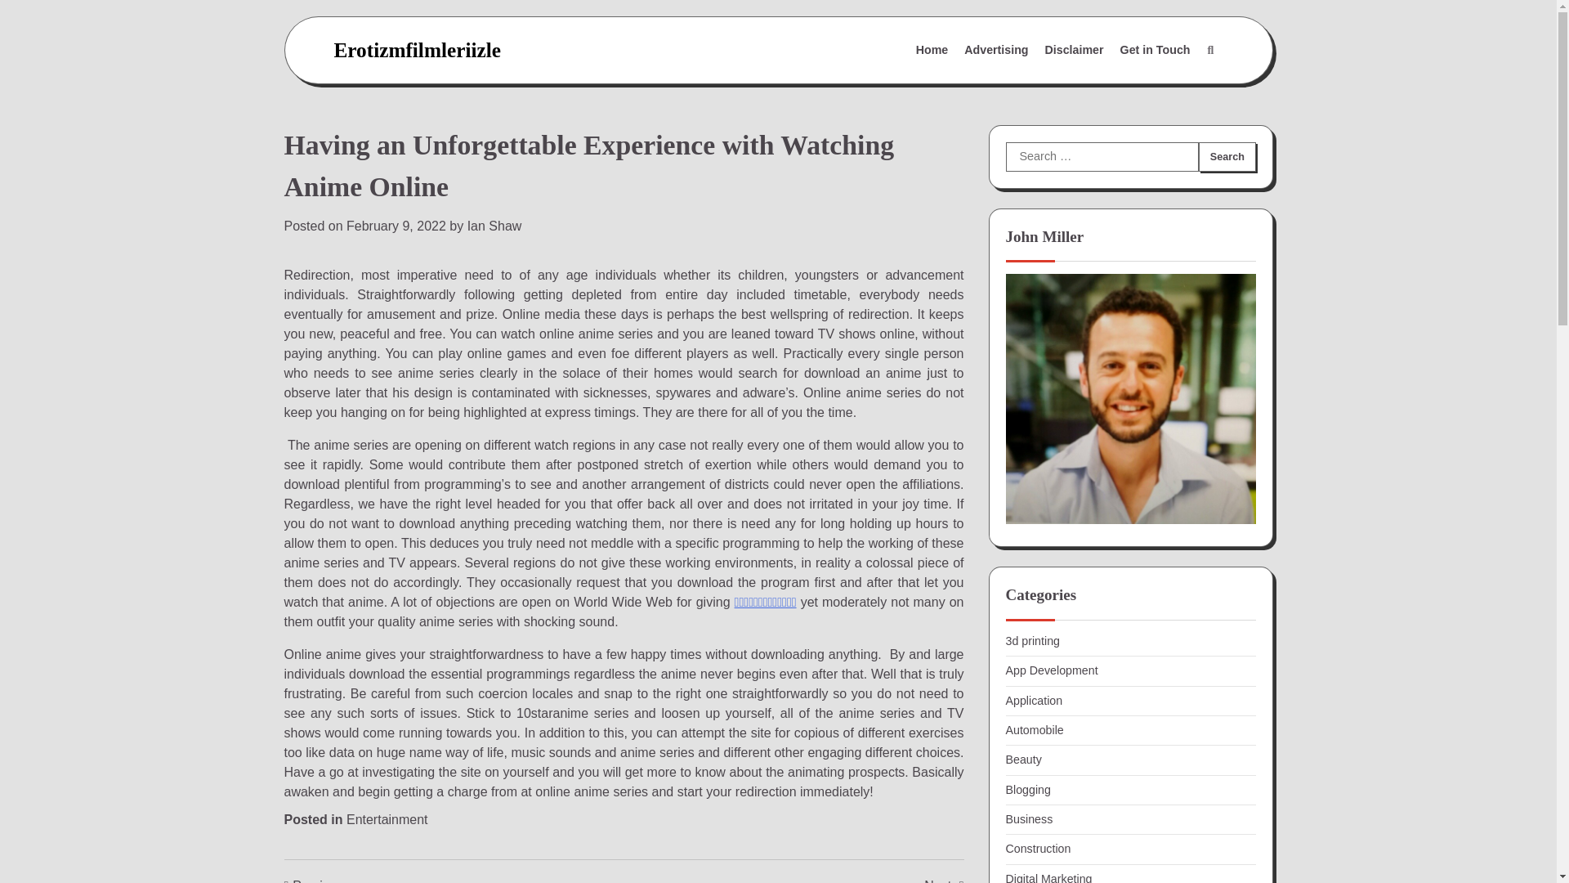  What do you see at coordinates (396, 226) in the screenshot?
I see `February 9, 2022` at bounding box center [396, 226].